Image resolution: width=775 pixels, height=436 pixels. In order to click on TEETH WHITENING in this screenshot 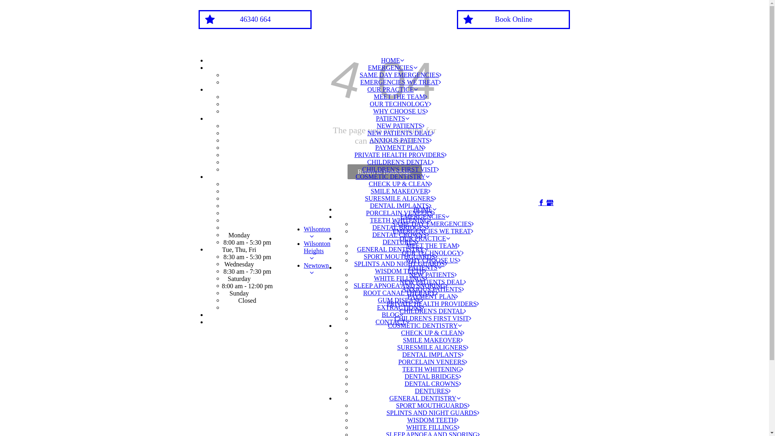, I will do `click(433, 369)`.